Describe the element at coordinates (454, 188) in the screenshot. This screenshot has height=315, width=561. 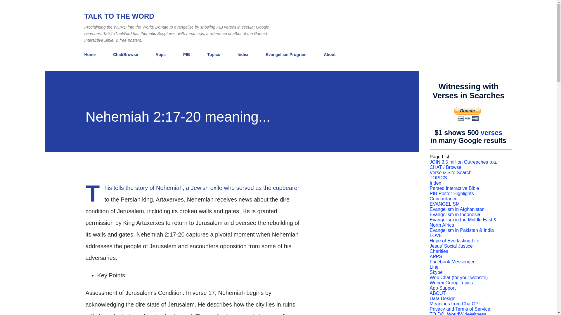
I see `Parsed Interactive Bible` at that location.